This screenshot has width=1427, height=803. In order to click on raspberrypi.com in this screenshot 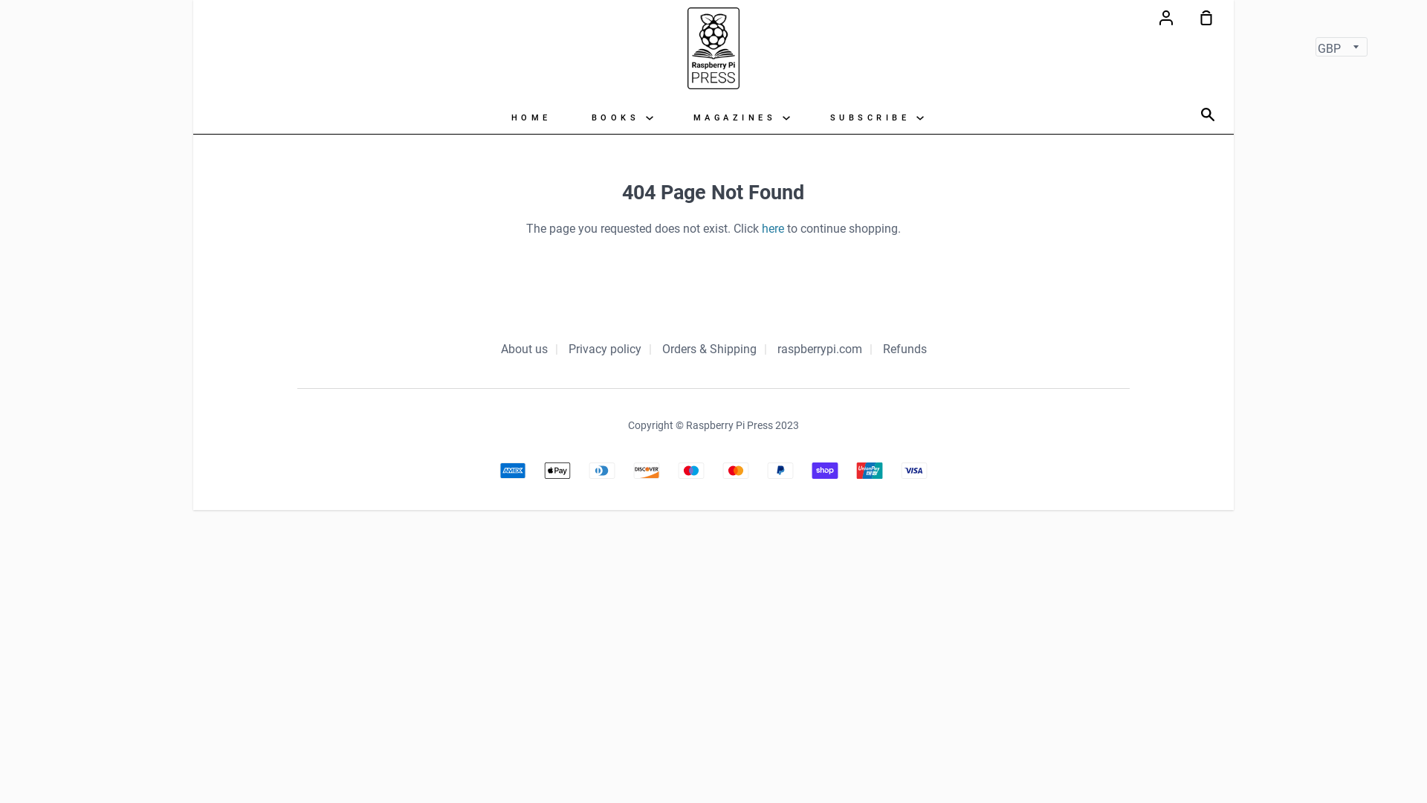, I will do `click(820, 351)`.